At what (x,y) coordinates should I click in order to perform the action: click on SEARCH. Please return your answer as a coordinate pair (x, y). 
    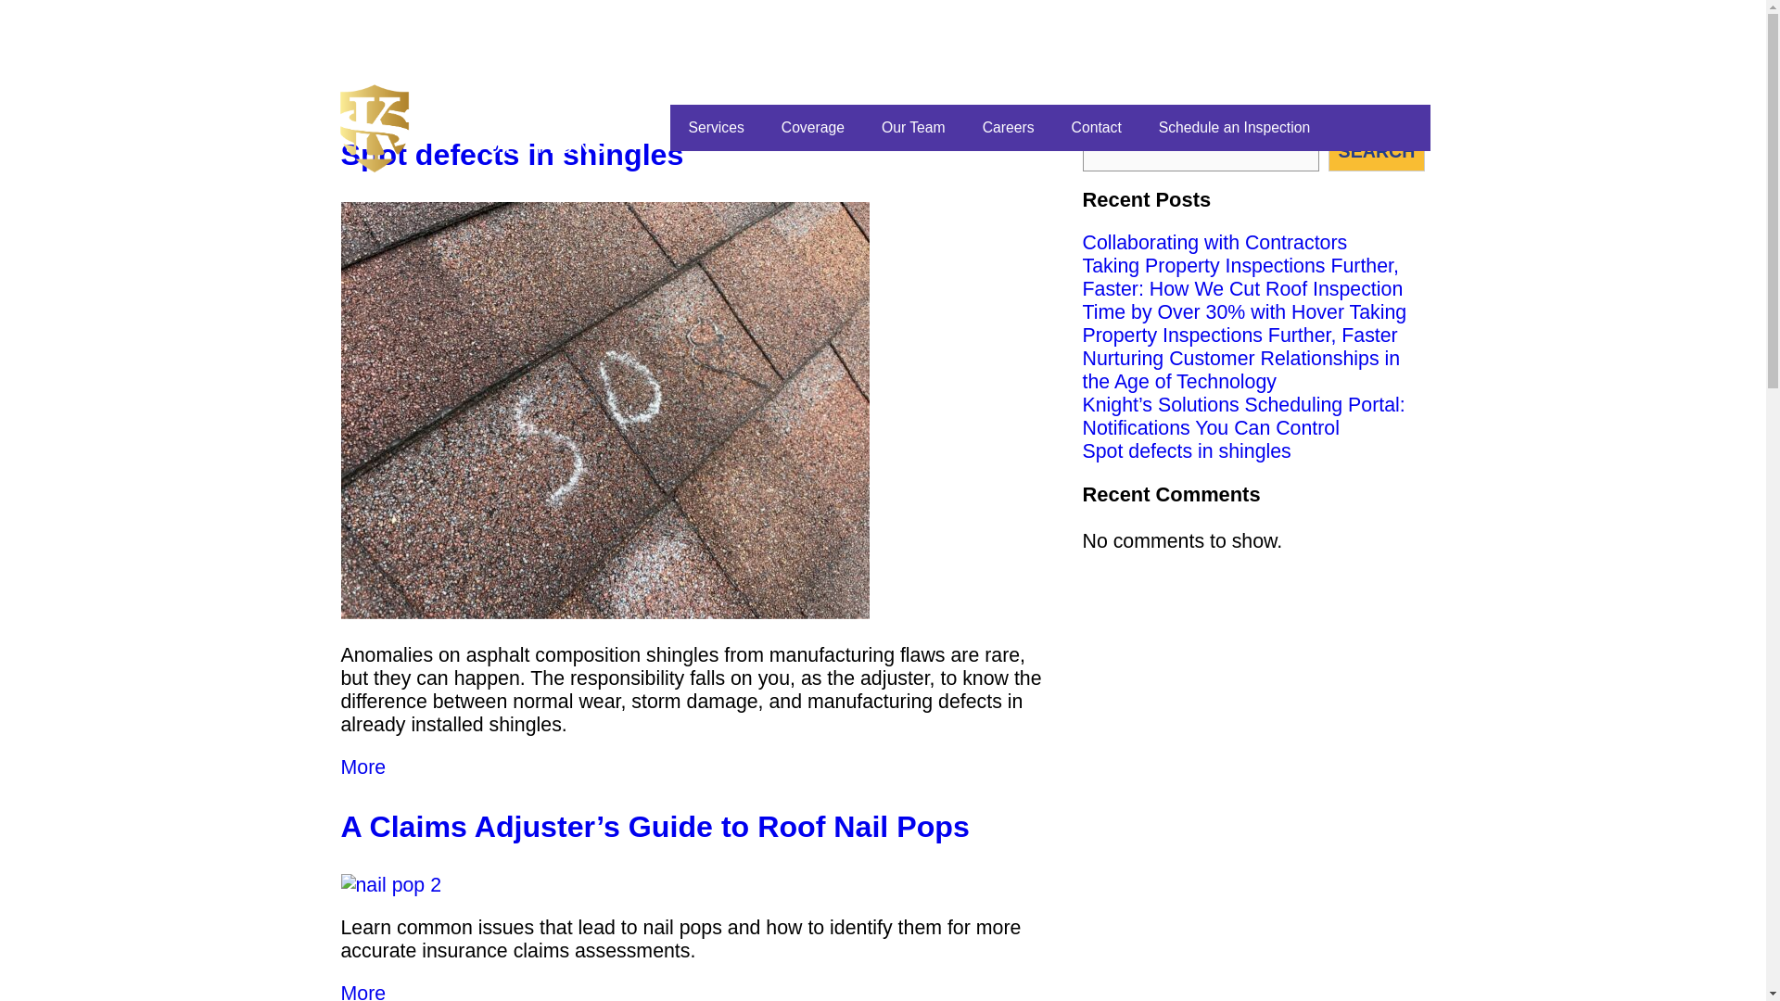
    Looking at the image, I should click on (1376, 150).